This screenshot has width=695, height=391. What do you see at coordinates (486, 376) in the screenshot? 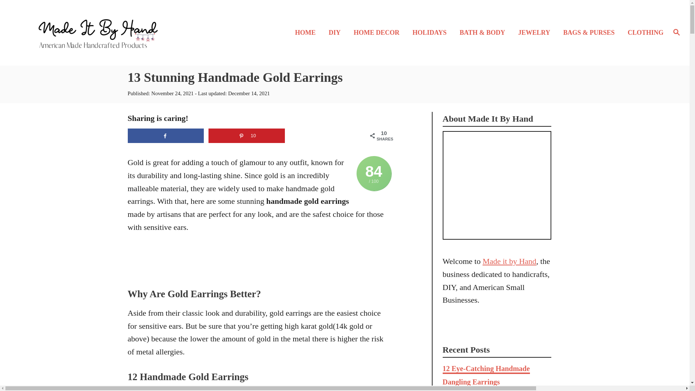
I see `Permalink to 12 Eye-Catching Handmade Dangling Earrings` at bounding box center [486, 376].